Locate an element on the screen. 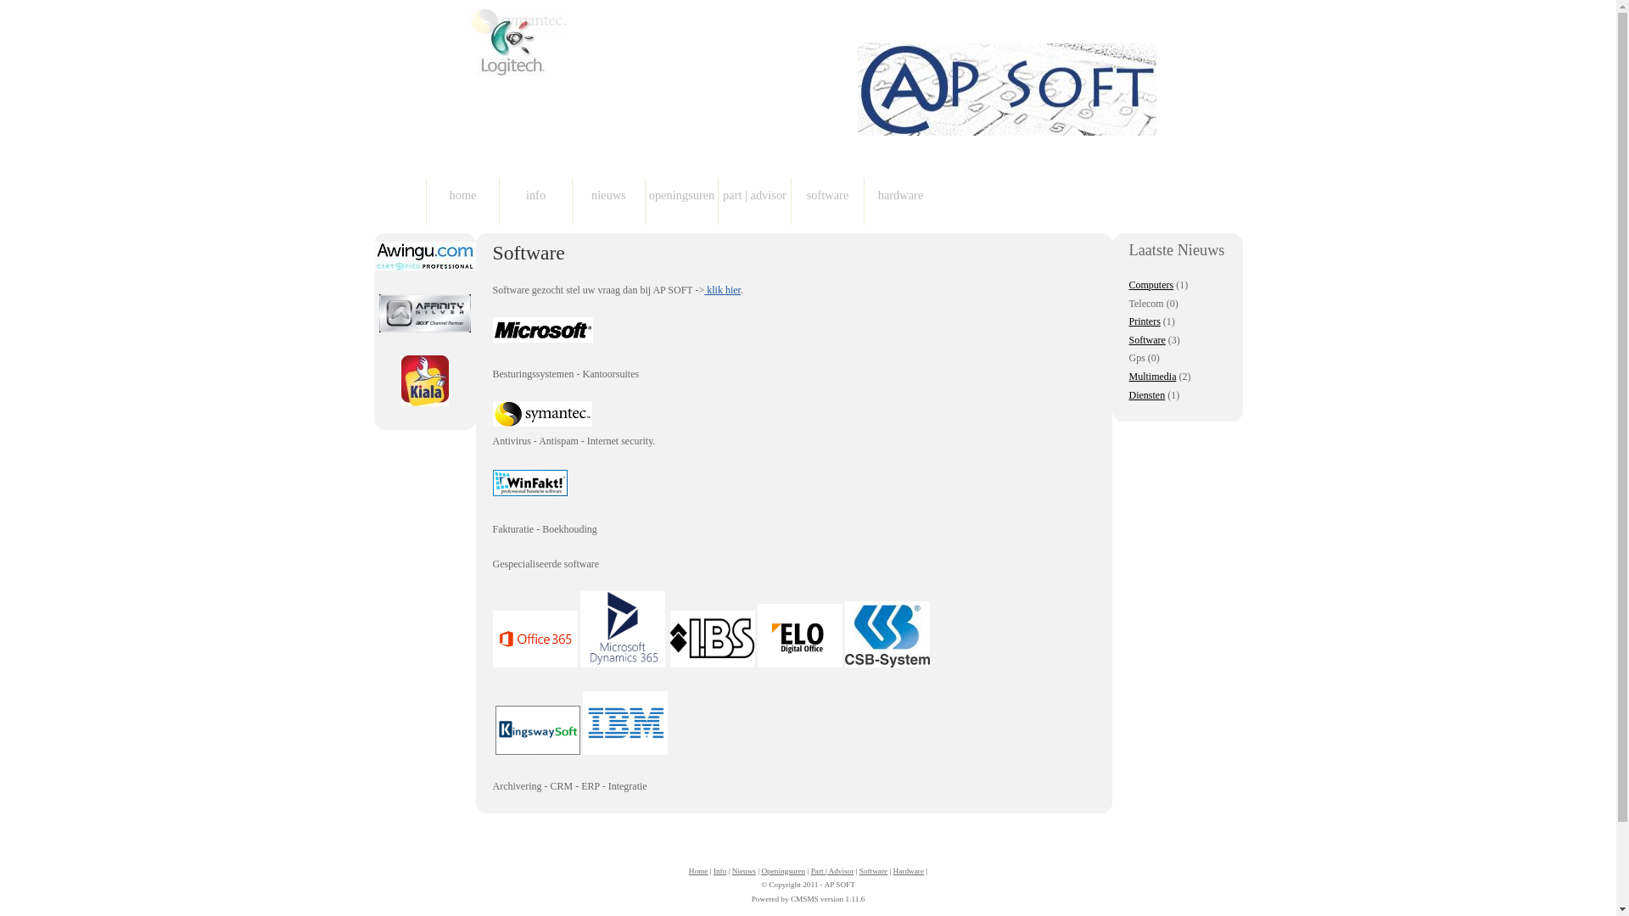 Image resolution: width=1629 pixels, height=916 pixels. Printers is located at coordinates (1144, 321).